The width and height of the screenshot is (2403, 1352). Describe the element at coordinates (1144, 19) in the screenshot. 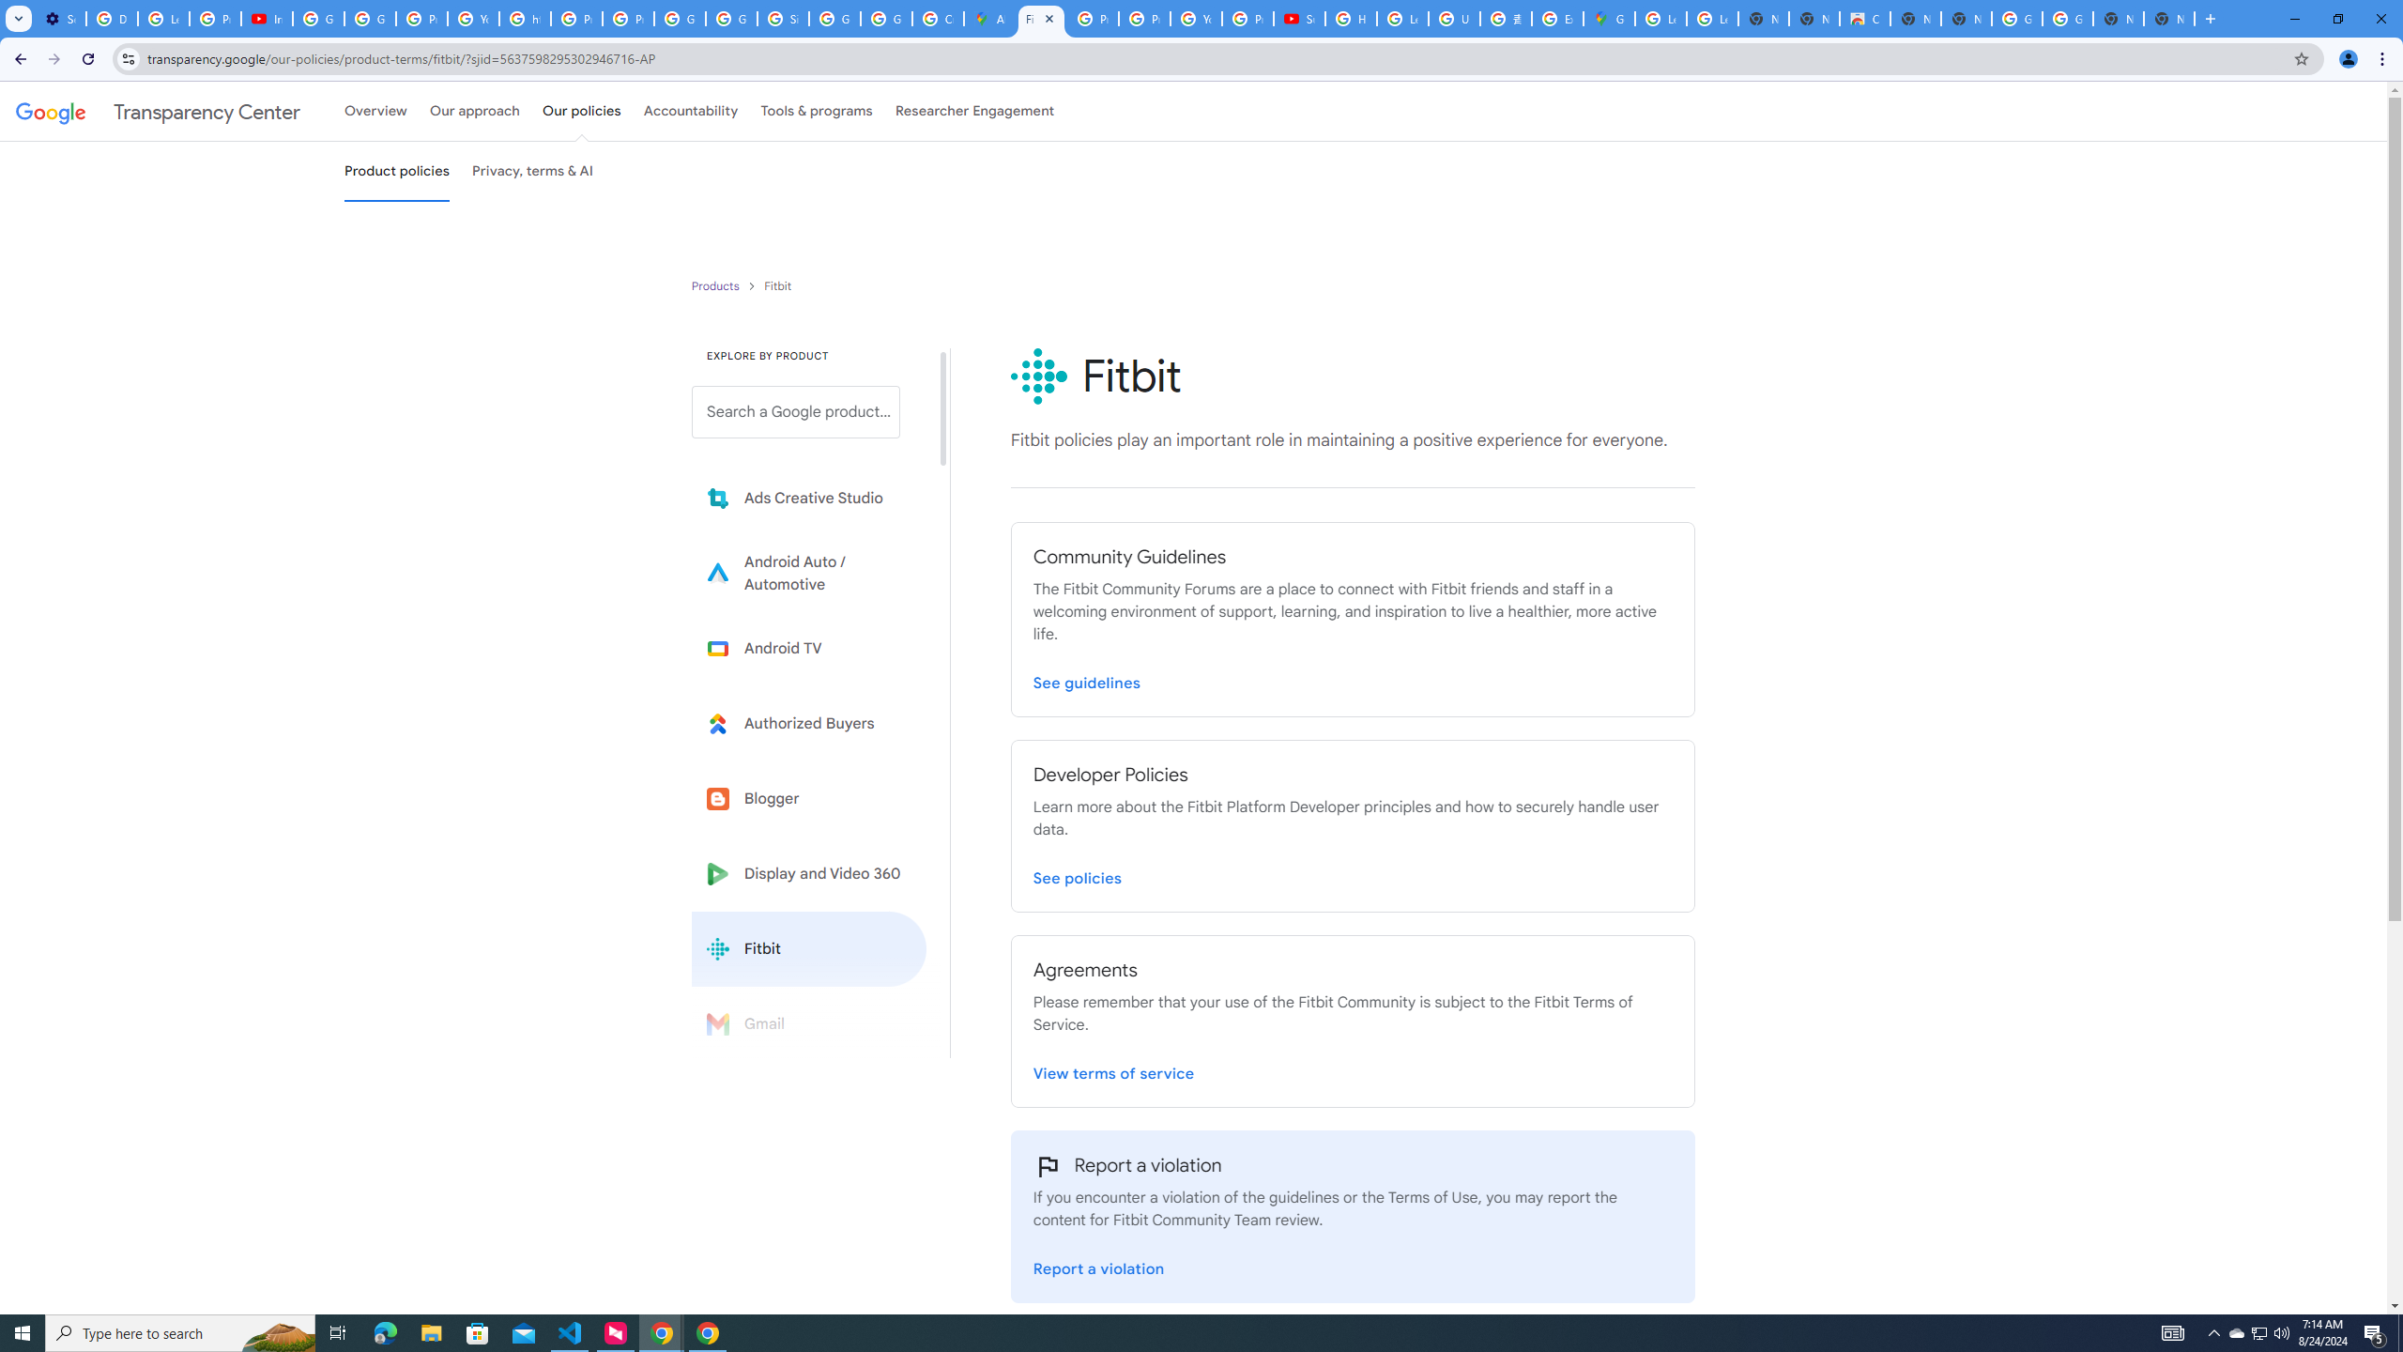

I see `Privacy Help Center - Policies Help` at that location.